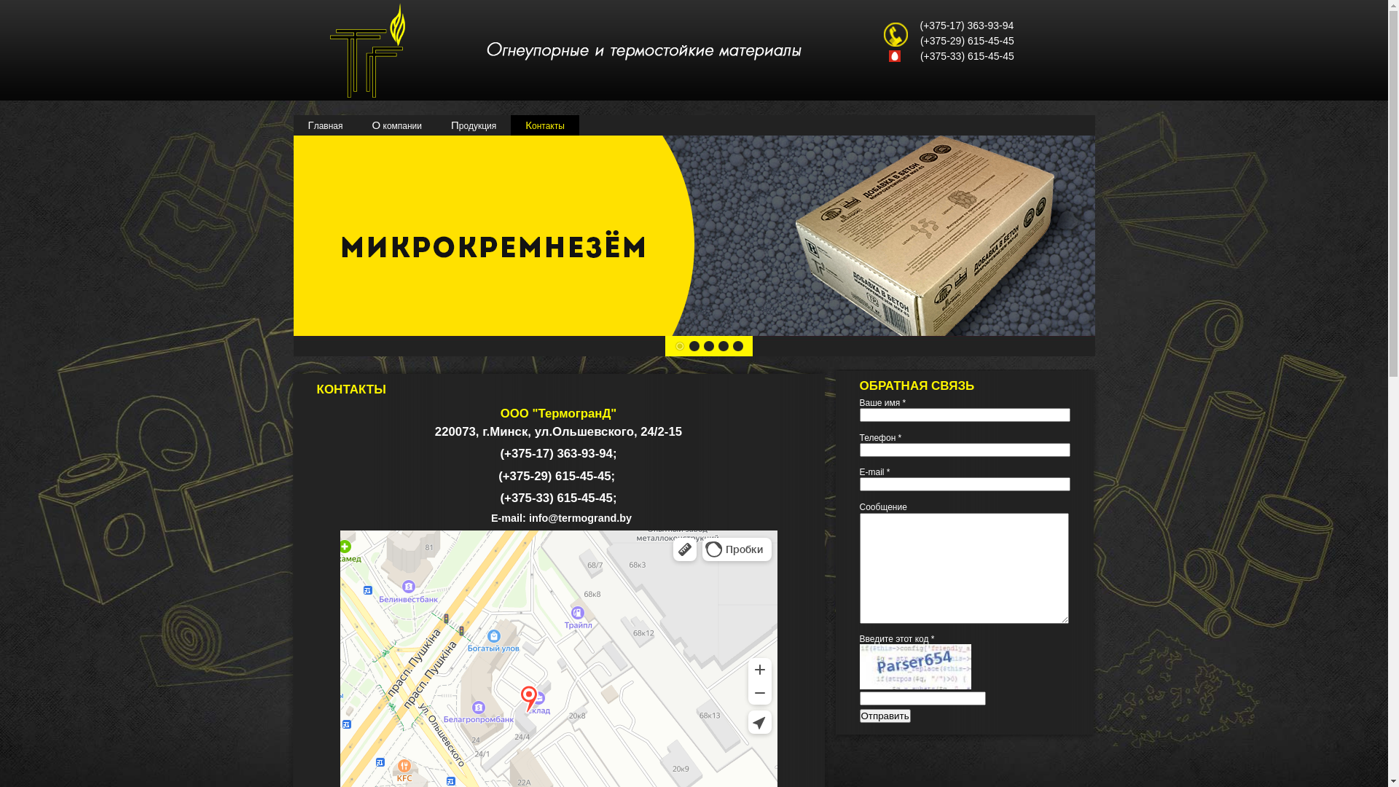 This screenshot has height=787, width=1399. What do you see at coordinates (737, 346) in the screenshot?
I see `5` at bounding box center [737, 346].